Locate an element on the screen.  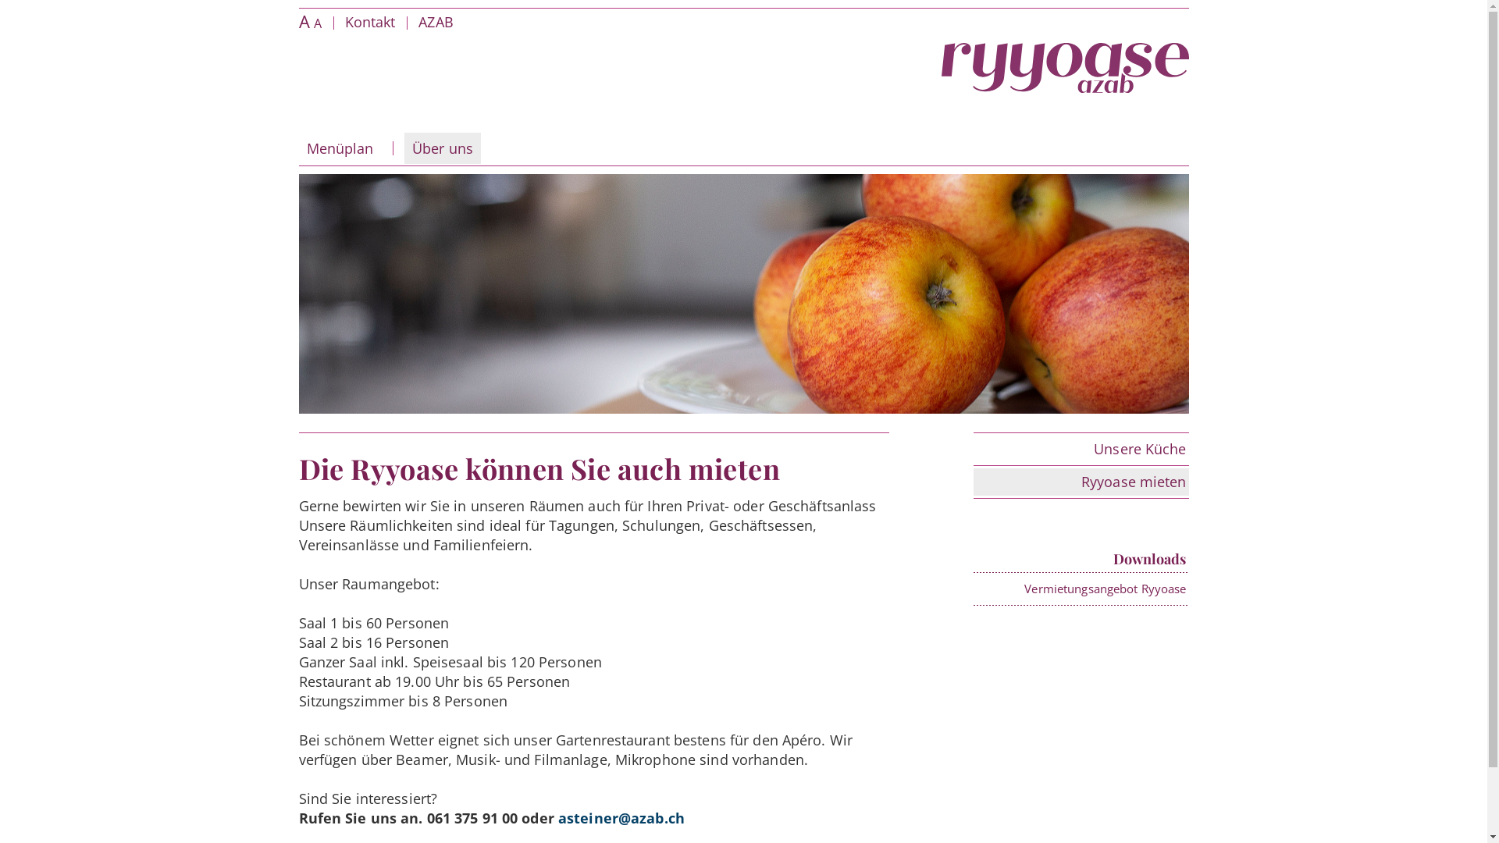
A is located at coordinates (304, 21).